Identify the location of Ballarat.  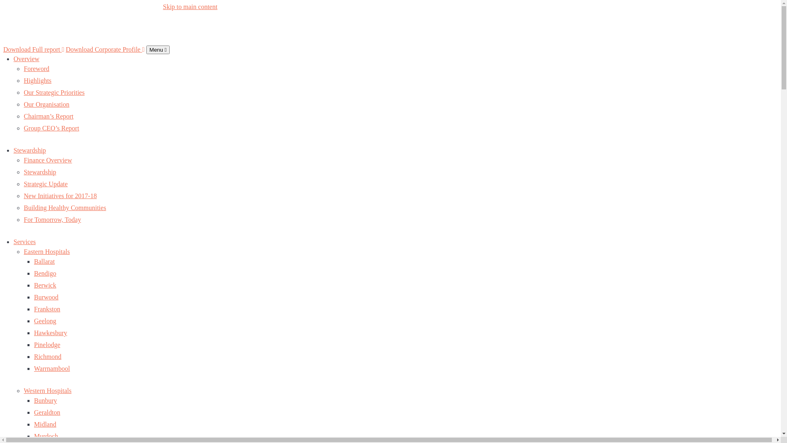
(44, 262).